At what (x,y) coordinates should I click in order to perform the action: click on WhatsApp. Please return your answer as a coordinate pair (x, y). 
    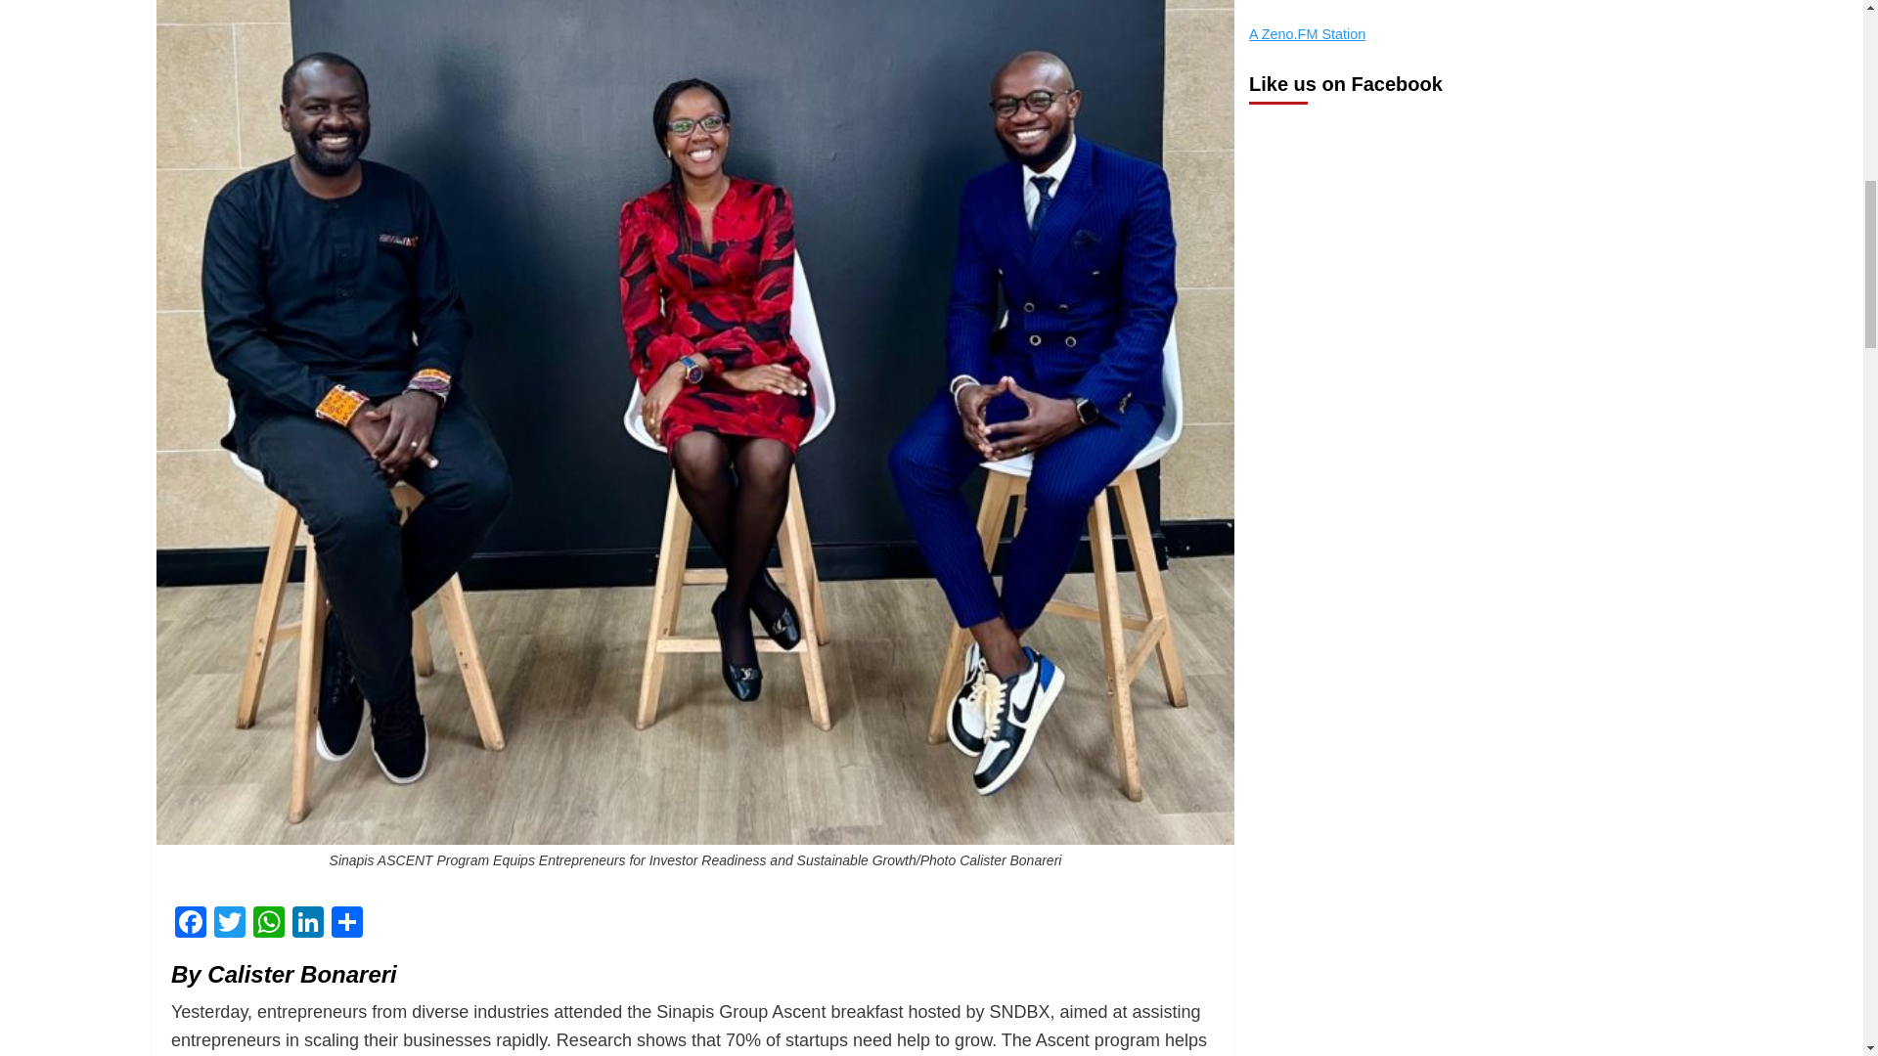
    Looking at the image, I should click on (269, 924).